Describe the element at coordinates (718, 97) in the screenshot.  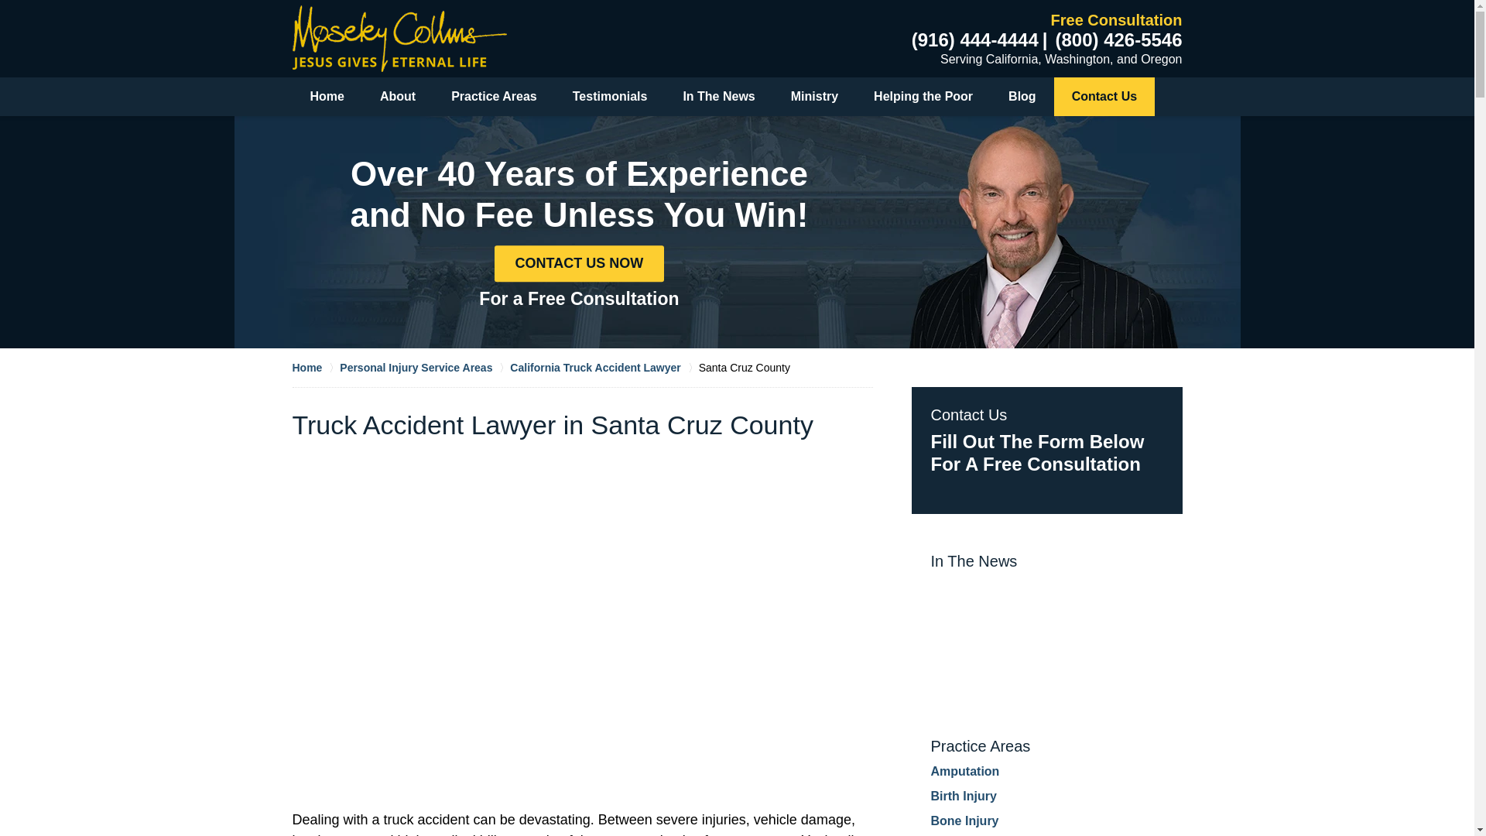
I see `In The News` at that location.